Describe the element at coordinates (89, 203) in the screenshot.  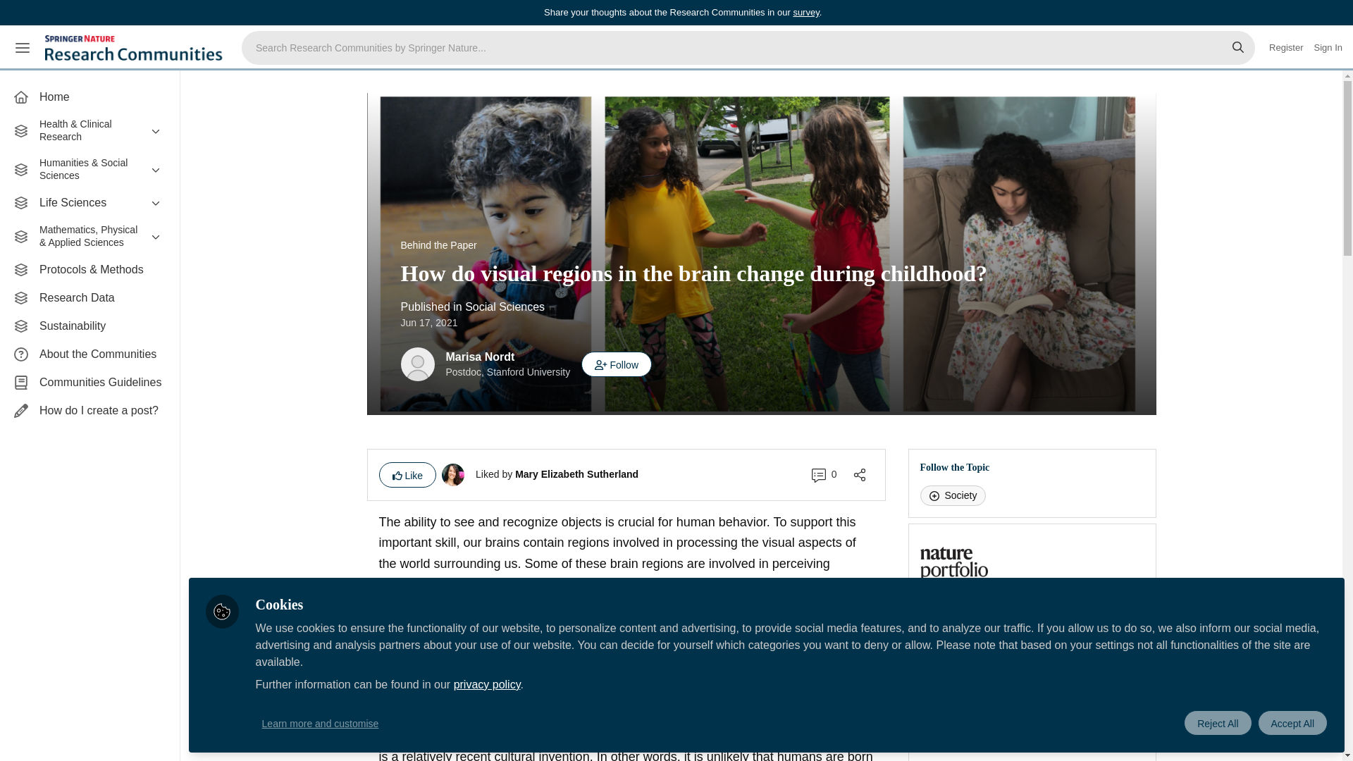
I see `Life Sciences` at that location.